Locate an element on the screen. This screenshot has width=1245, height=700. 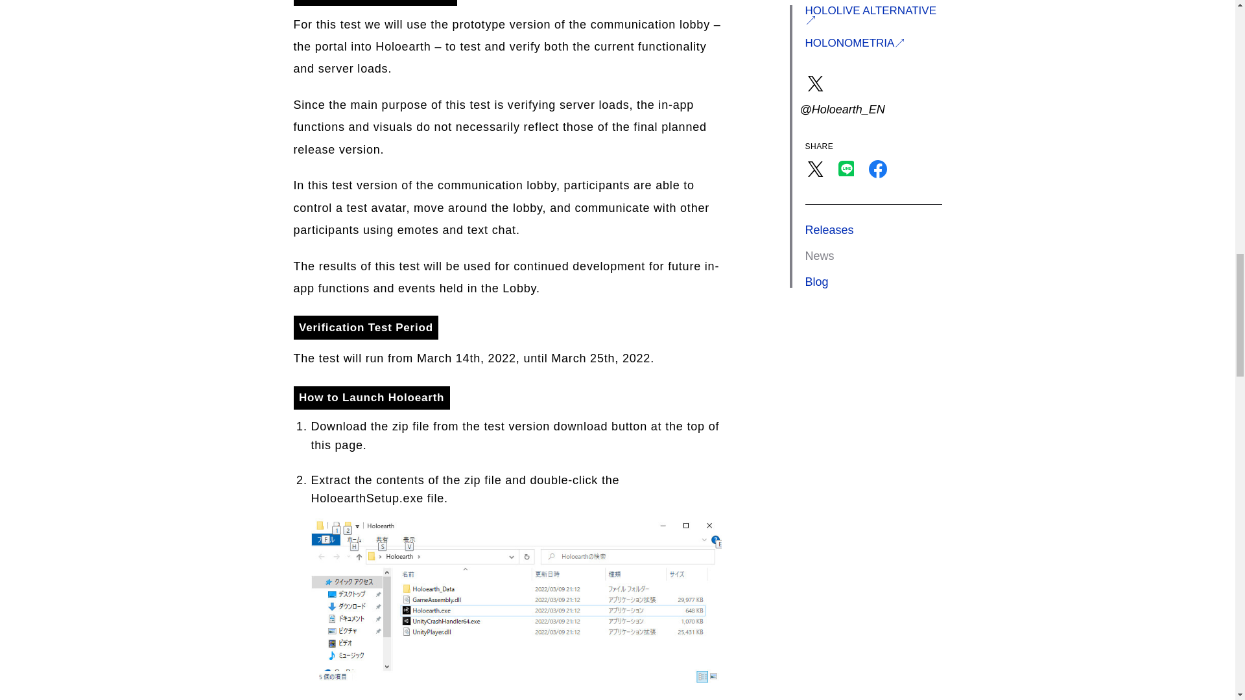
X is located at coordinates (816, 178).